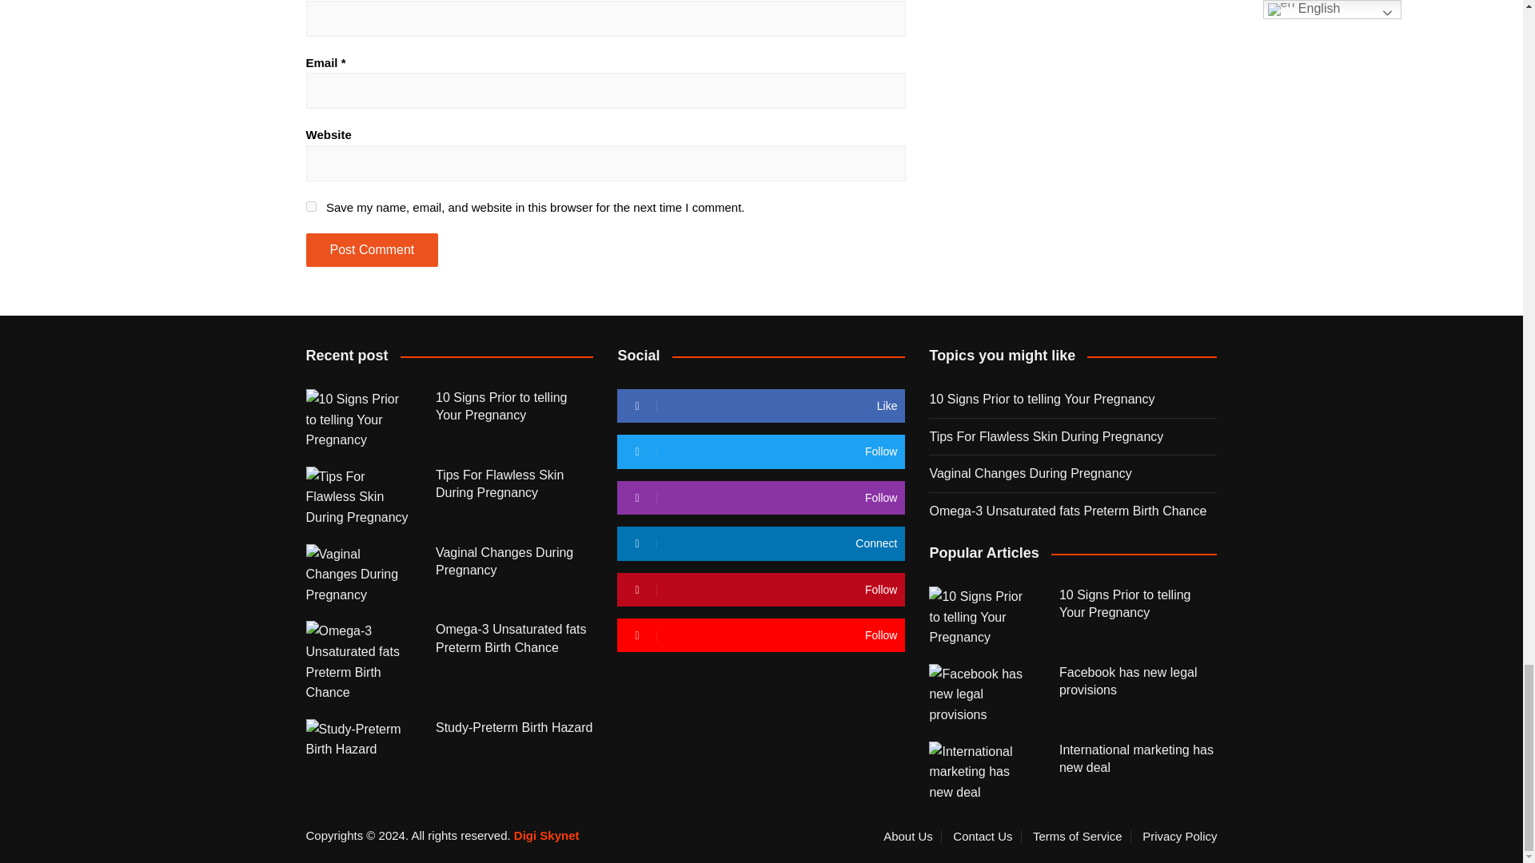  Describe the element at coordinates (358, 420) in the screenshot. I see `10 Signs Prior to telling Your Pregnancy` at that location.